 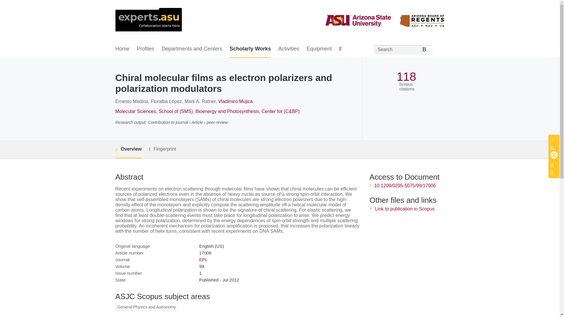 What do you see at coordinates (203, 259) in the screenshot?
I see `EPL` at bounding box center [203, 259].